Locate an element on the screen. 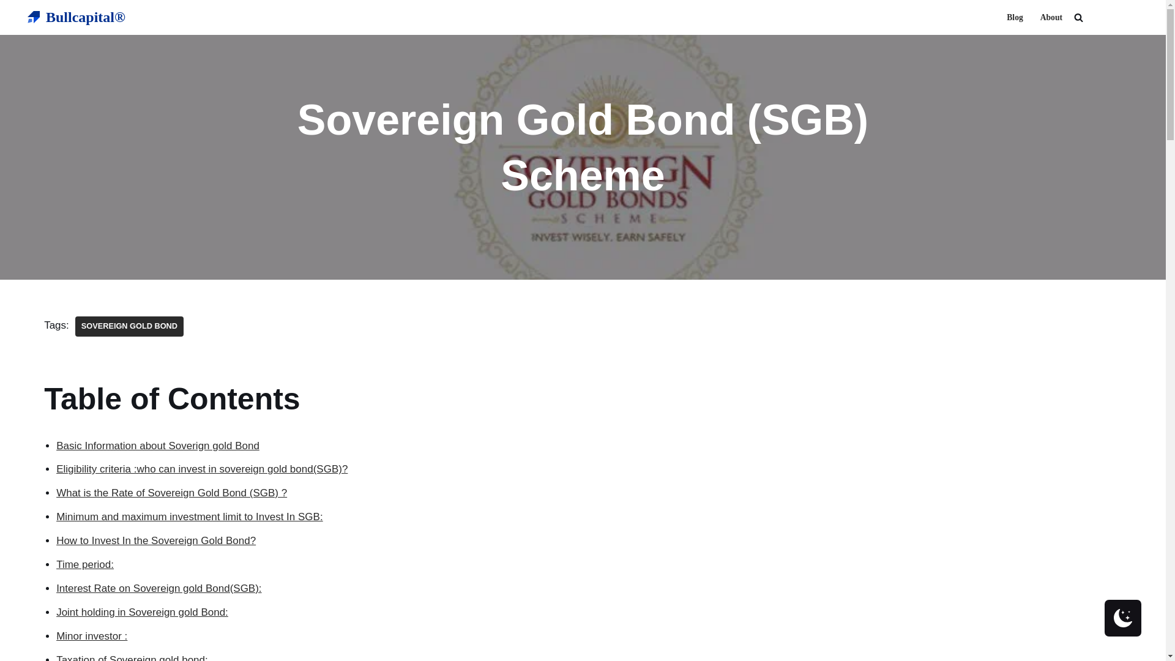 Image resolution: width=1175 pixels, height=661 pixels. Basic Information about Soverign gold Bond is located at coordinates (158, 446).